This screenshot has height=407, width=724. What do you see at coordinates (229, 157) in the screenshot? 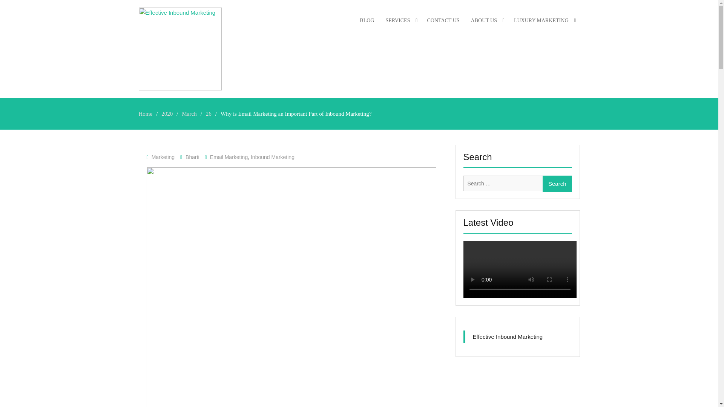
I see `Email Marketing` at bounding box center [229, 157].